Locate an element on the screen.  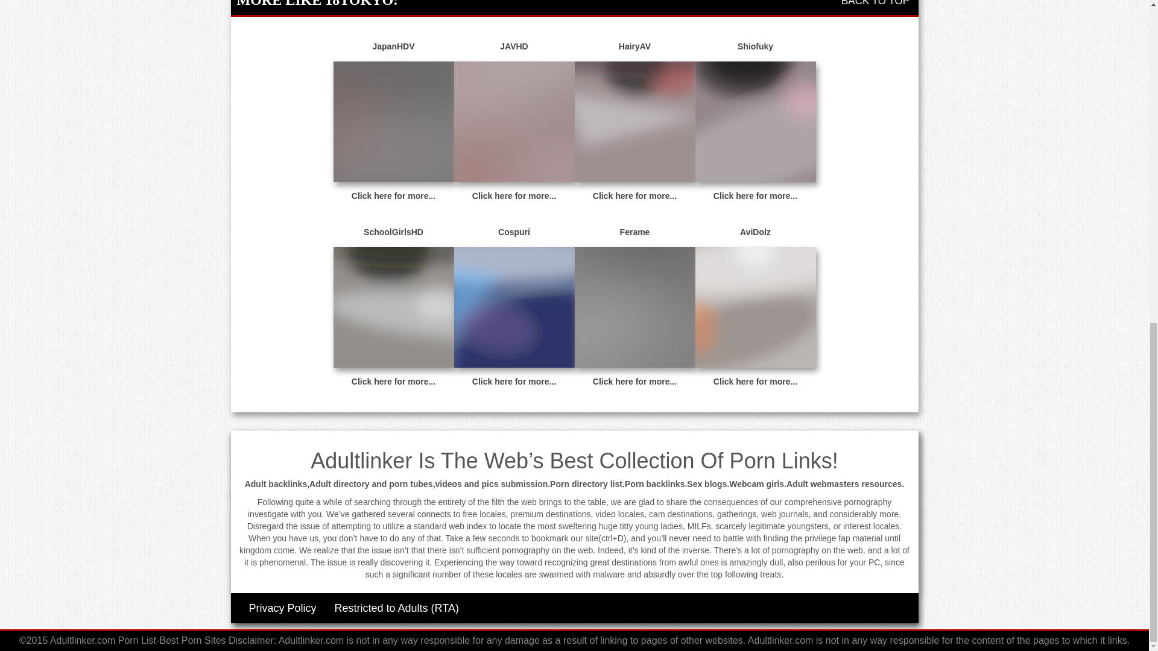
JAVHD is located at coordinates (514, 47).